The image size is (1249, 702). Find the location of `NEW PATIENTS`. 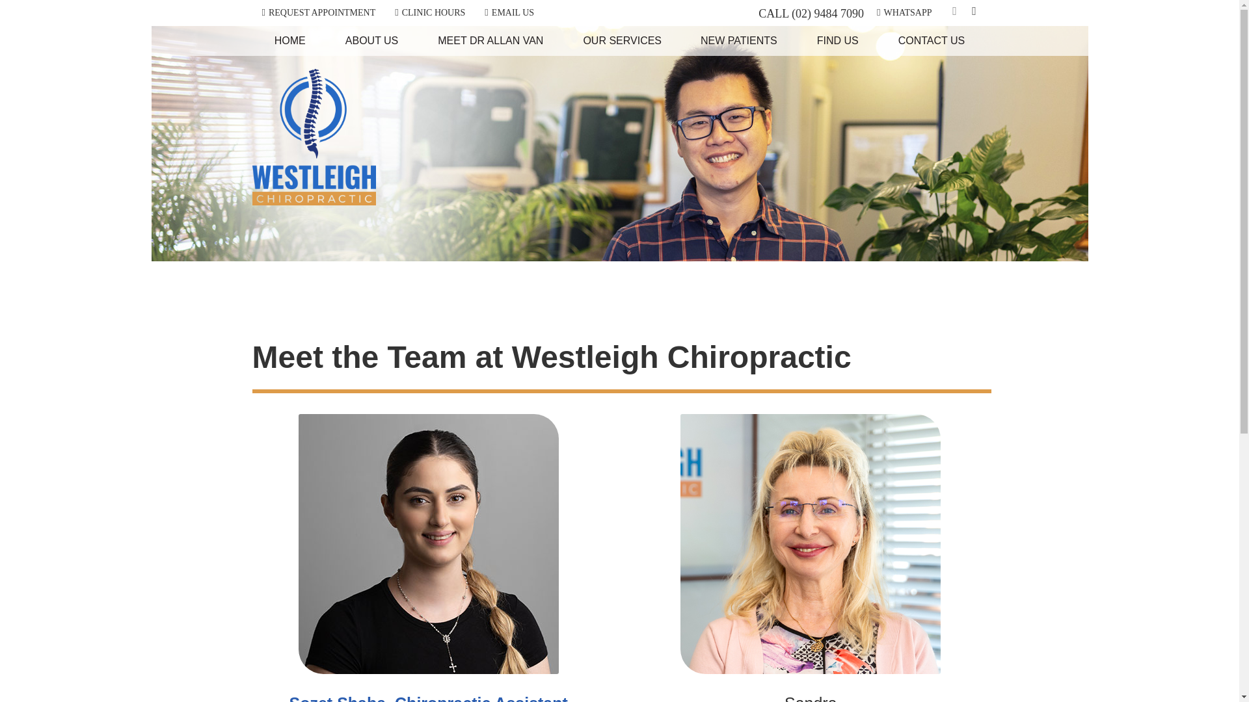

NEW PATIENTS is located at coordinates (739, 40).